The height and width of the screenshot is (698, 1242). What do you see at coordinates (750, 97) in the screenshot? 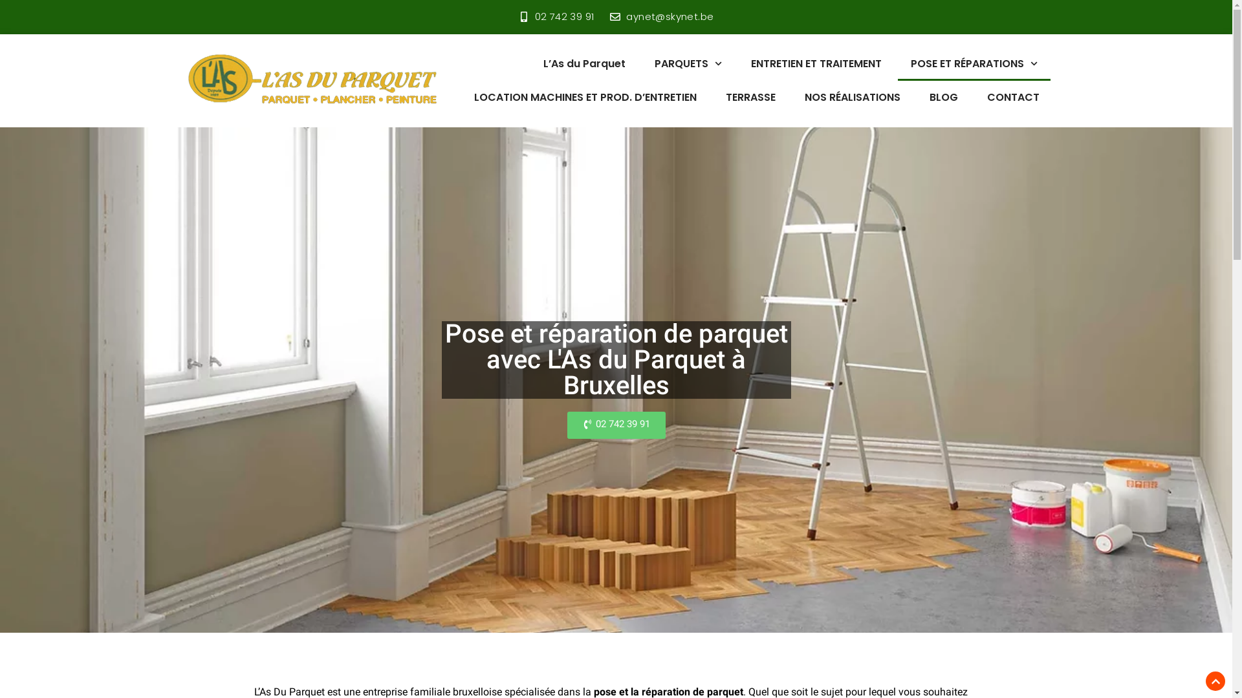
I see `TERRASSE` at bounding box center [750, 97].